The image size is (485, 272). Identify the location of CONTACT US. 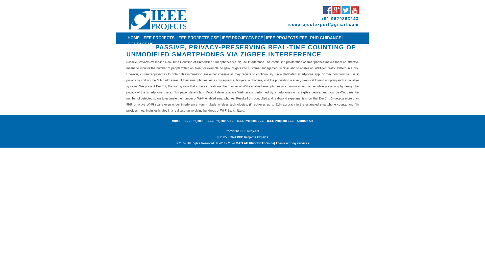
(140, 44).